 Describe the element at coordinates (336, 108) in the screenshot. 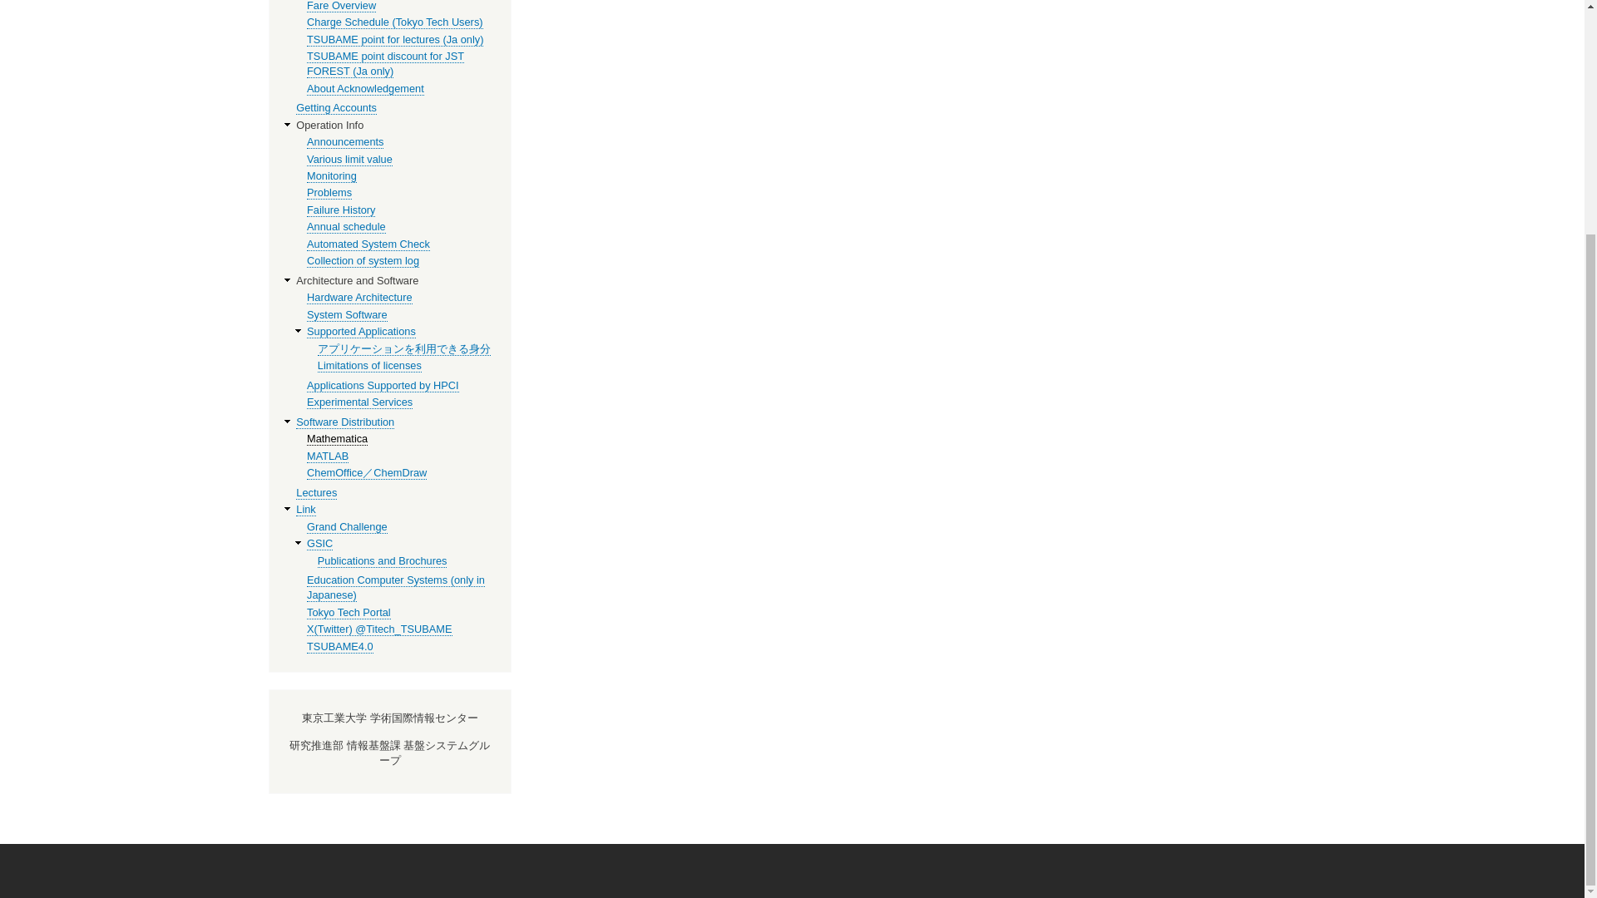

I see `Getting Accounts` at that location.